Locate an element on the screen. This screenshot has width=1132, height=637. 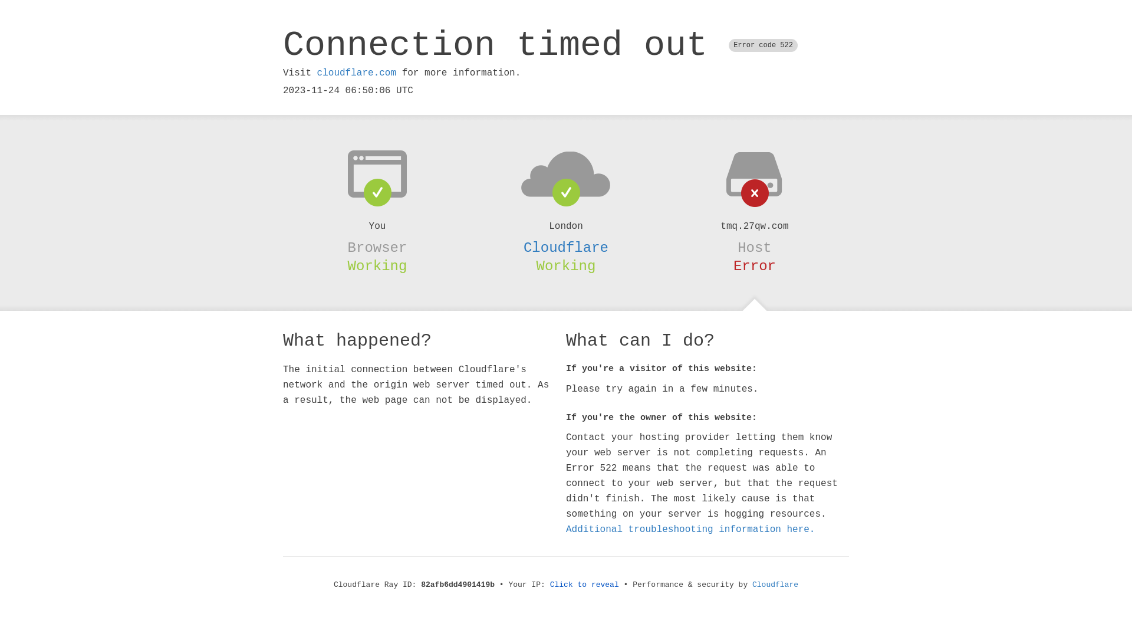
cloudflare.com is located at coordinates (357, 73).